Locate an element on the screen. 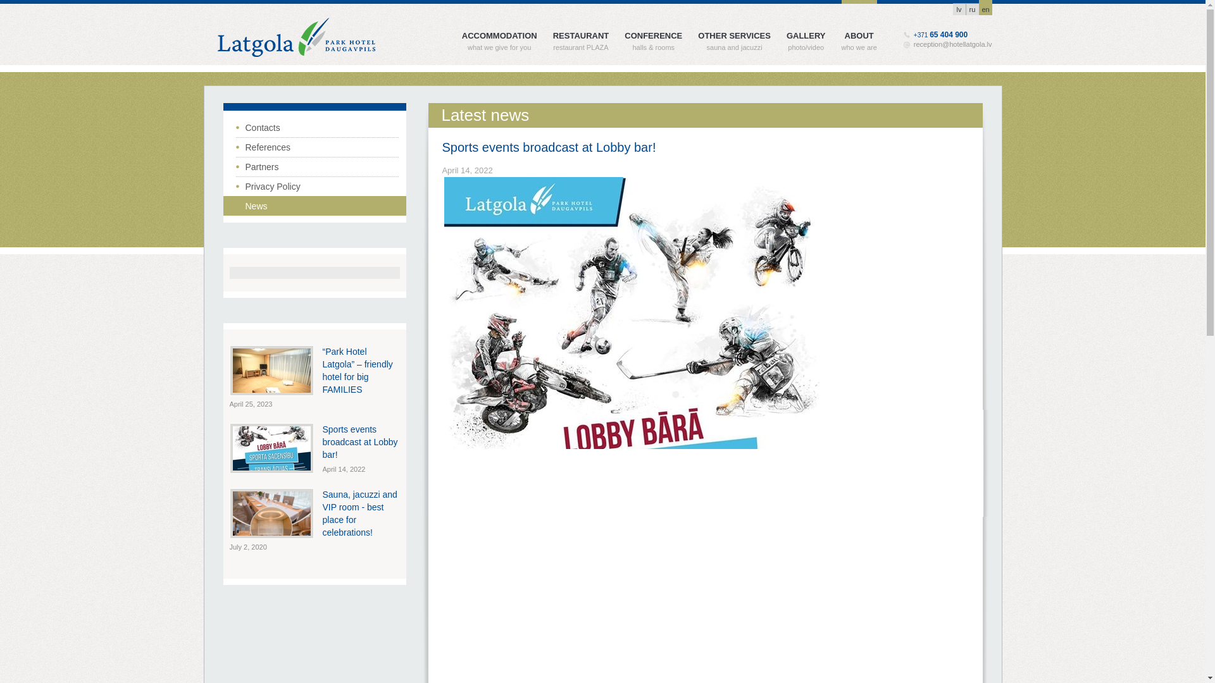 The image size is (1215, 683). Sports events broadcast at Lobby bar! is located at coordinates (361, 441).